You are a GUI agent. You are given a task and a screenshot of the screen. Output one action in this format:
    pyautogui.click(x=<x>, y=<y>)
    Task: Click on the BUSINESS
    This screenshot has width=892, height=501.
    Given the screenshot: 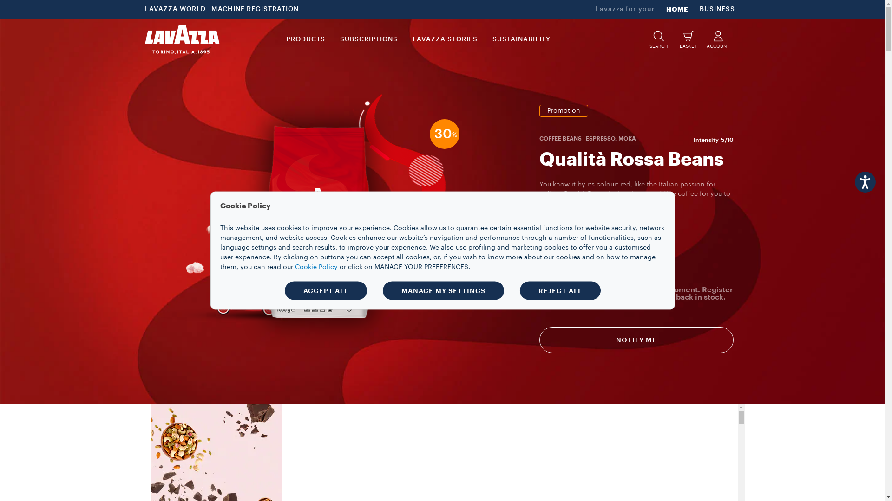 What is the action you would take?
    pyautogui.click(x=717, y=9)
    